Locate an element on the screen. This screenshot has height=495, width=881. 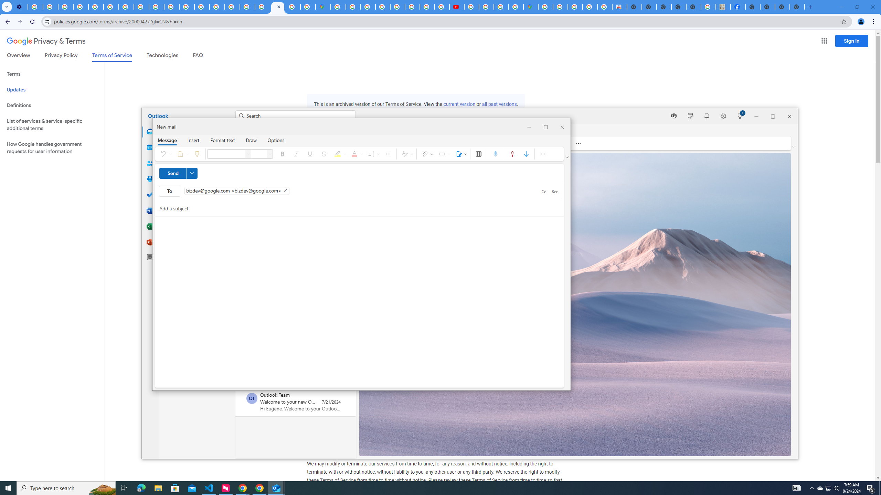
Notifications is located at coordinates (707, 115).